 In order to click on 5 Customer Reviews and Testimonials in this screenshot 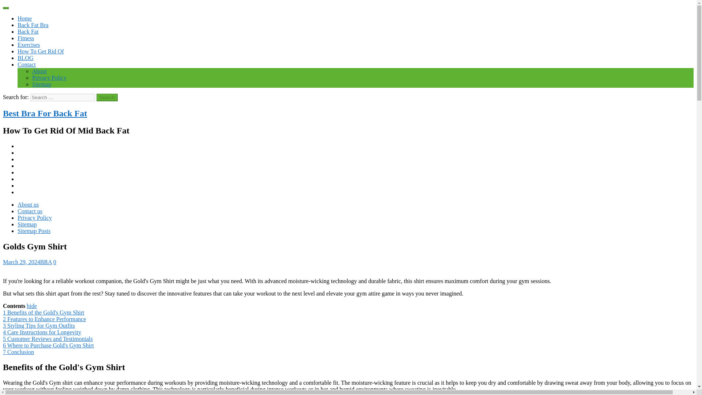, I will do `click(48, 339)`.